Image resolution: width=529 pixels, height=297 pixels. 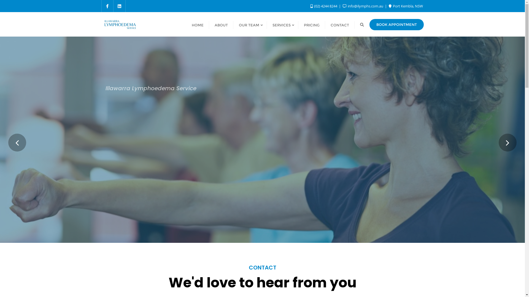 I want to click on PRICING, so click(x=311, y=25).